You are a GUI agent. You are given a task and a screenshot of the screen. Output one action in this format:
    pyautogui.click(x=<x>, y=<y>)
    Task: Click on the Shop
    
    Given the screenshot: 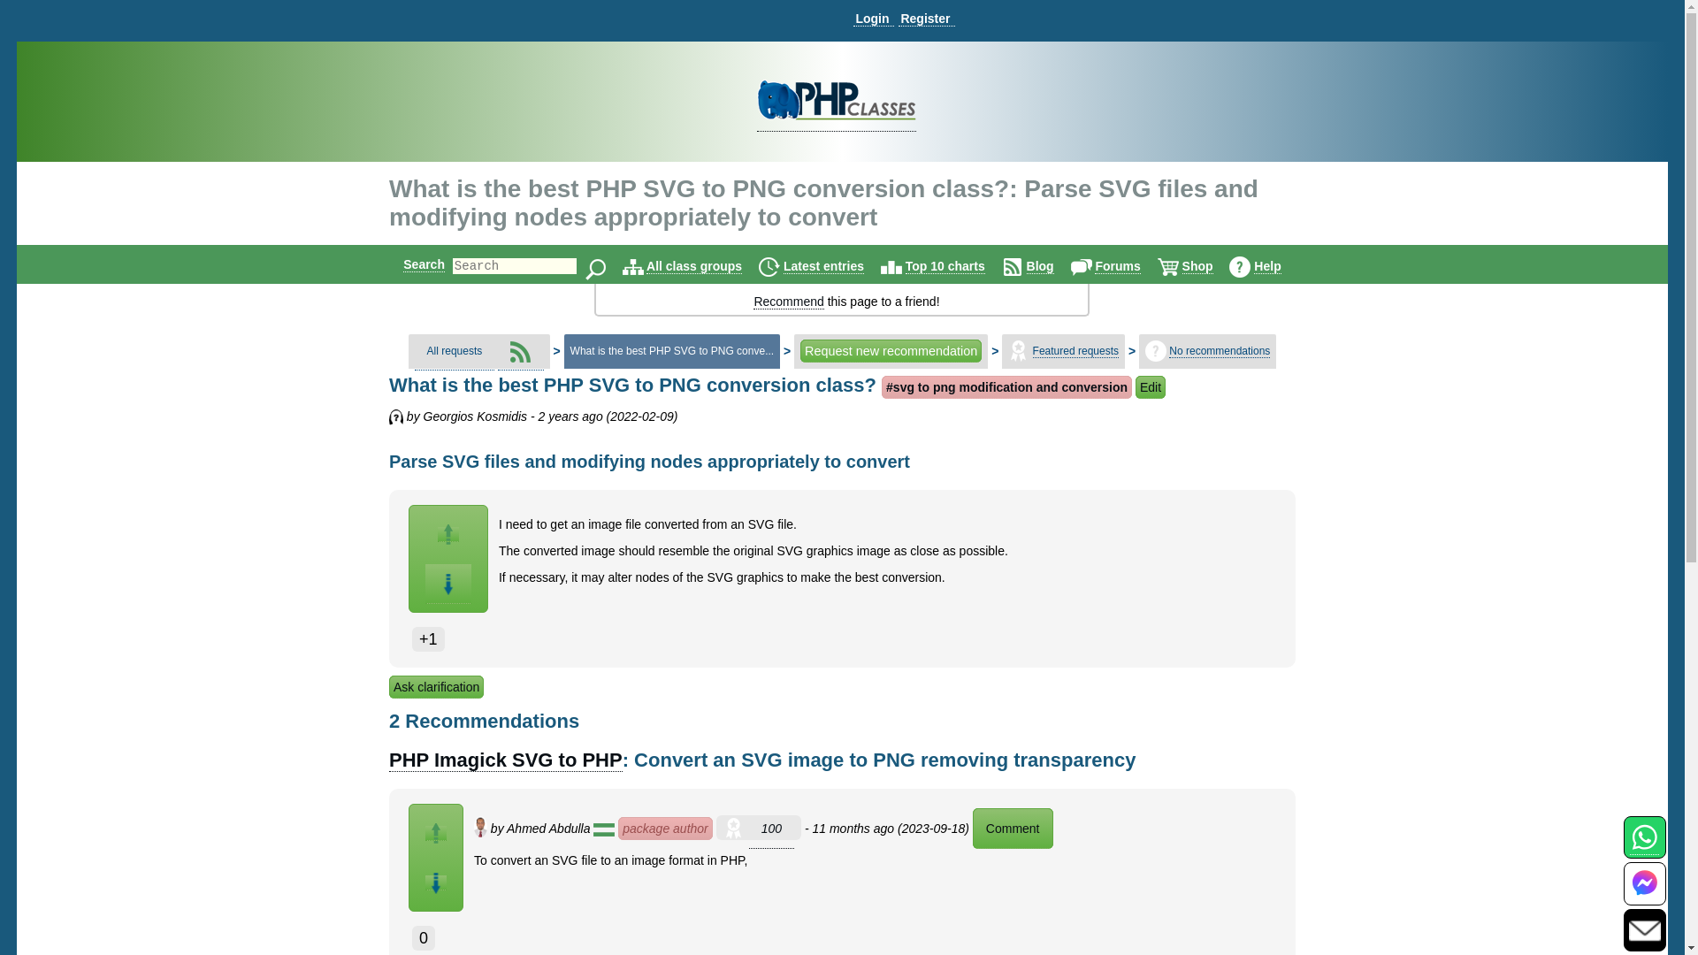 What is the action you would take?
    pyautogui.click(x=1197, y=265)
    